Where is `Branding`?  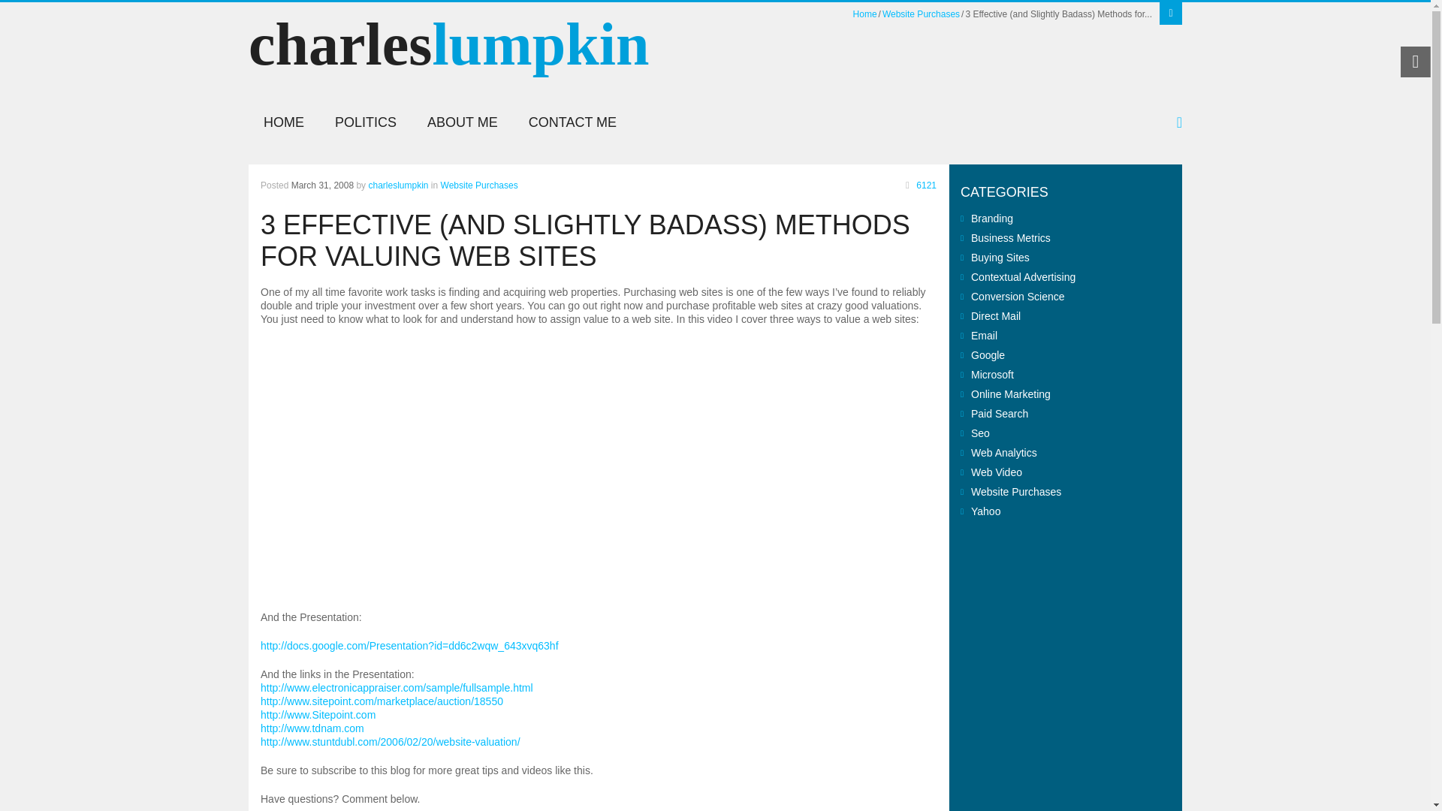 Branding is located at coordinates (991, 218).